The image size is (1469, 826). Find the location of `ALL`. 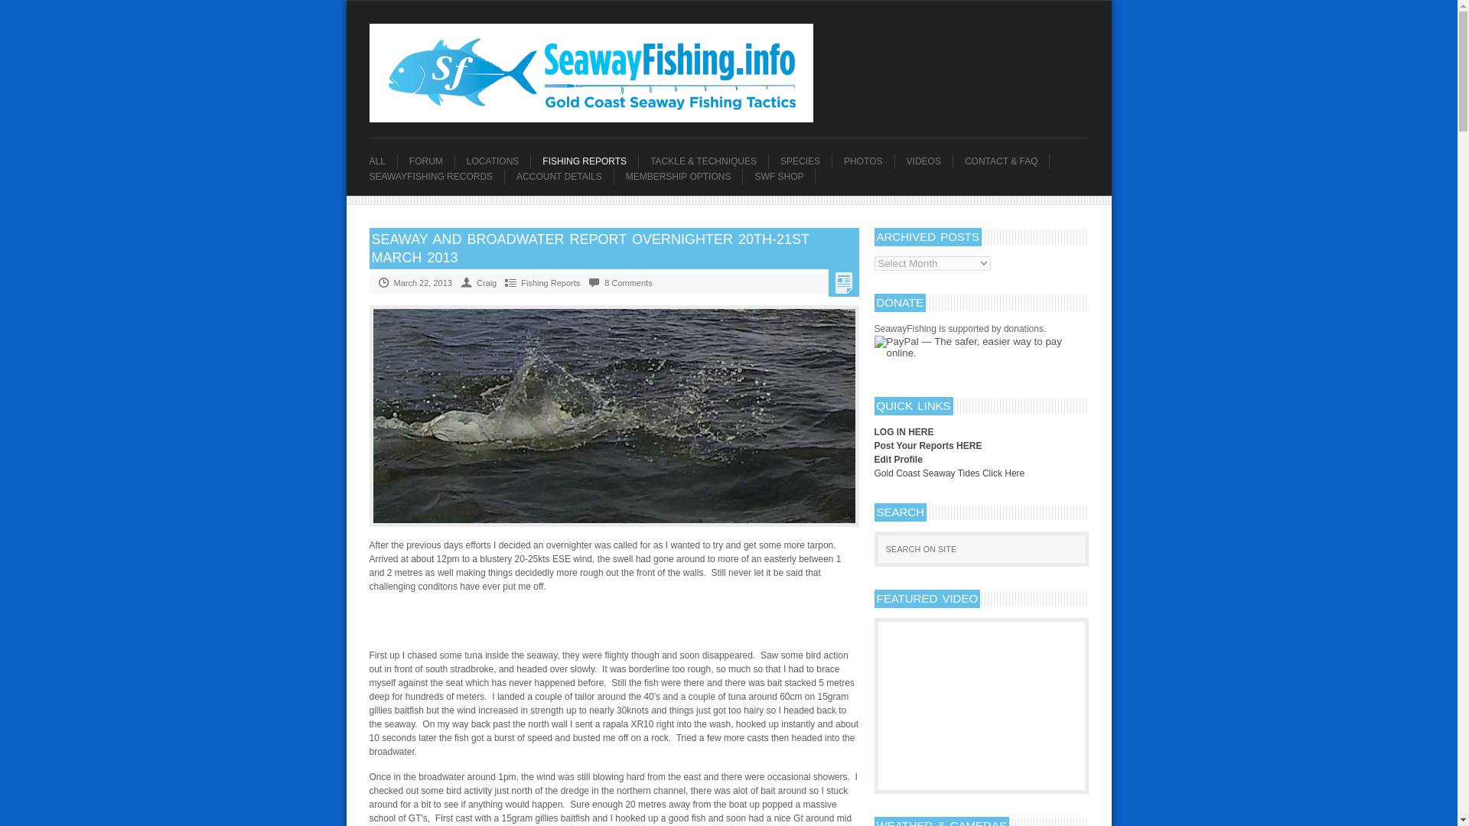

ALL is located at coordinates (383, 161).